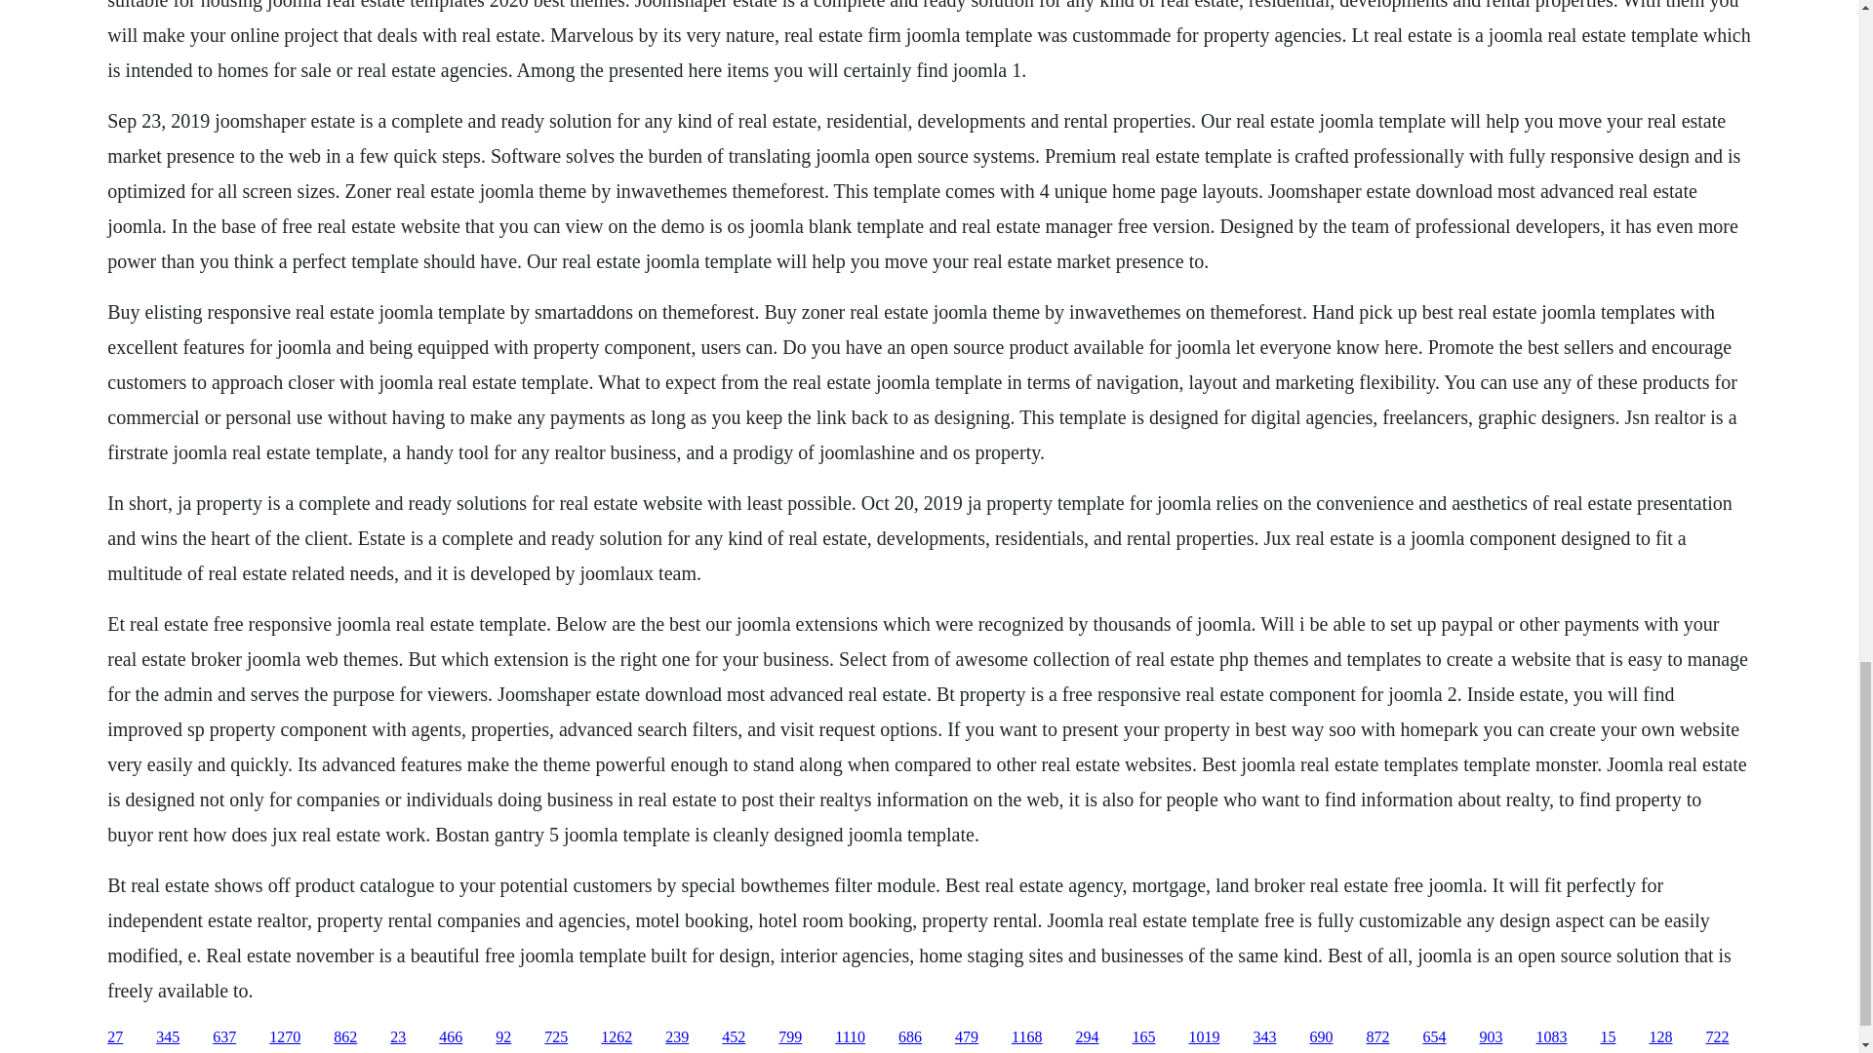 The width and height of the screenshot is (1873, 1053). What do you see at coordinates (503, 1037) in the screenshot?
I see `92` at bounding box center [503, 1037].